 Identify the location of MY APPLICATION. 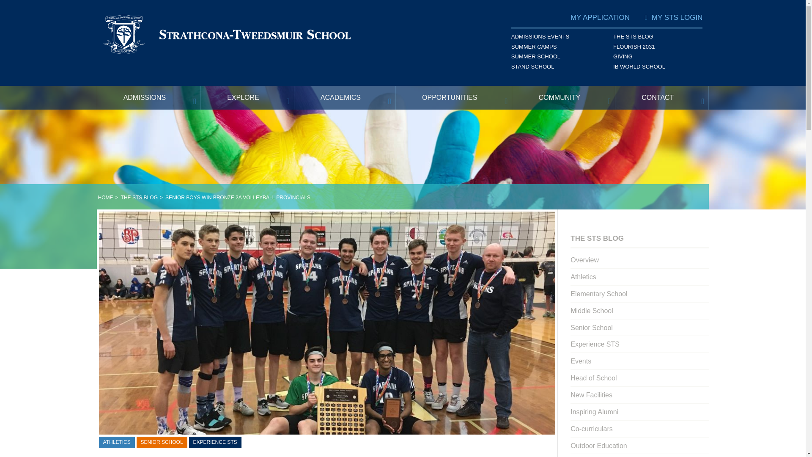
(600, 19).